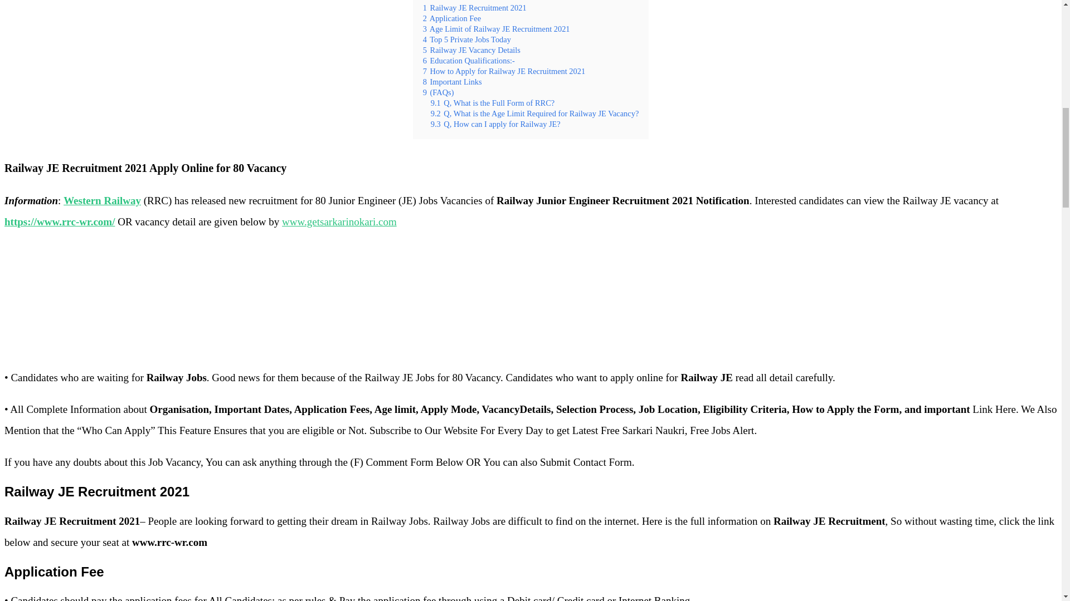 This screenshot has width=1070, height=601. Describe the element at coordinates (453, 82) in the screenshot. I see `8 Important Links` at that location.